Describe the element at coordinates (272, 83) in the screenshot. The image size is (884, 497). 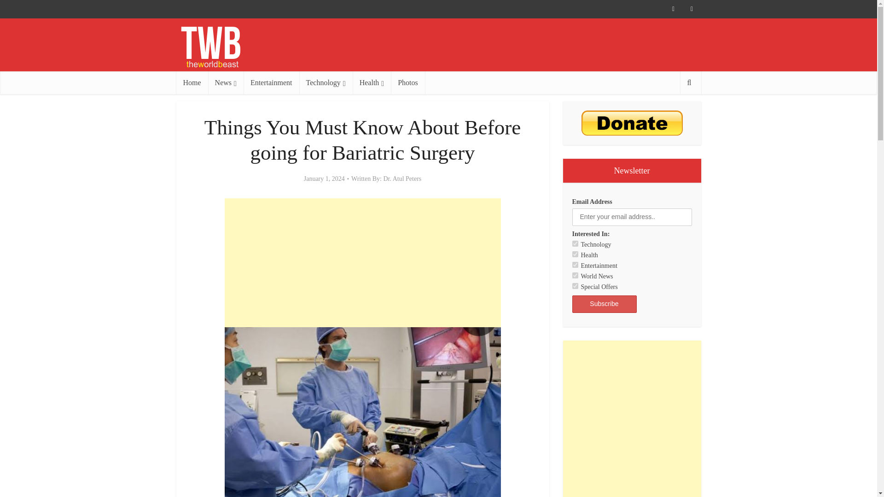
I see `Entertainment` at that location.